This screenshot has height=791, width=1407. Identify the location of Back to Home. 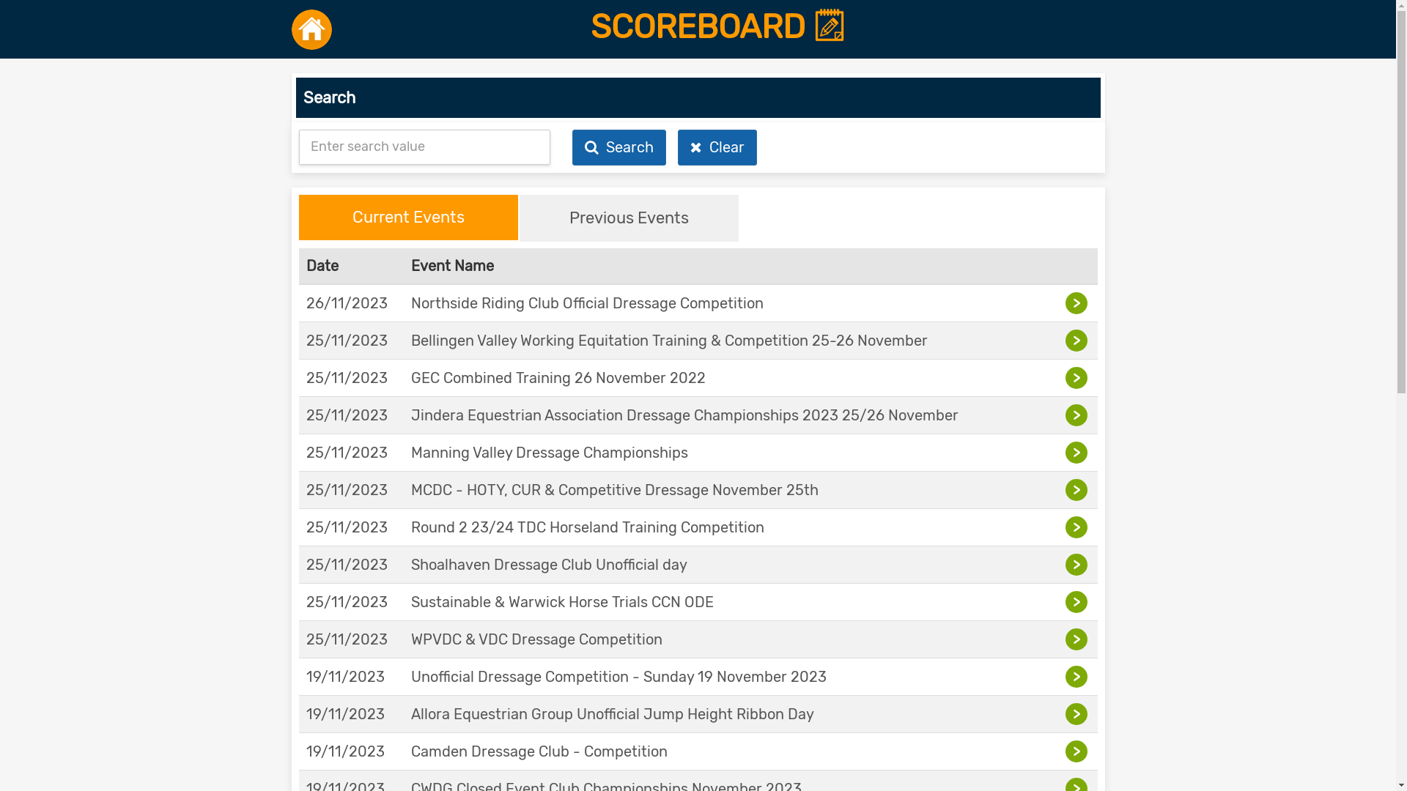
(312, 29).